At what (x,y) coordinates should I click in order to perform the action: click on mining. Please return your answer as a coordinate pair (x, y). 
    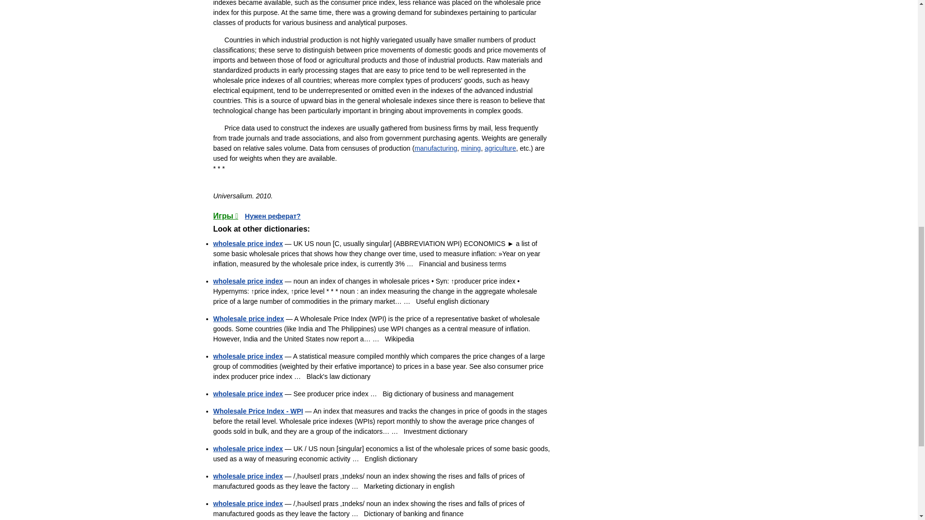
    Looking at the image, I should click on (471, 148).